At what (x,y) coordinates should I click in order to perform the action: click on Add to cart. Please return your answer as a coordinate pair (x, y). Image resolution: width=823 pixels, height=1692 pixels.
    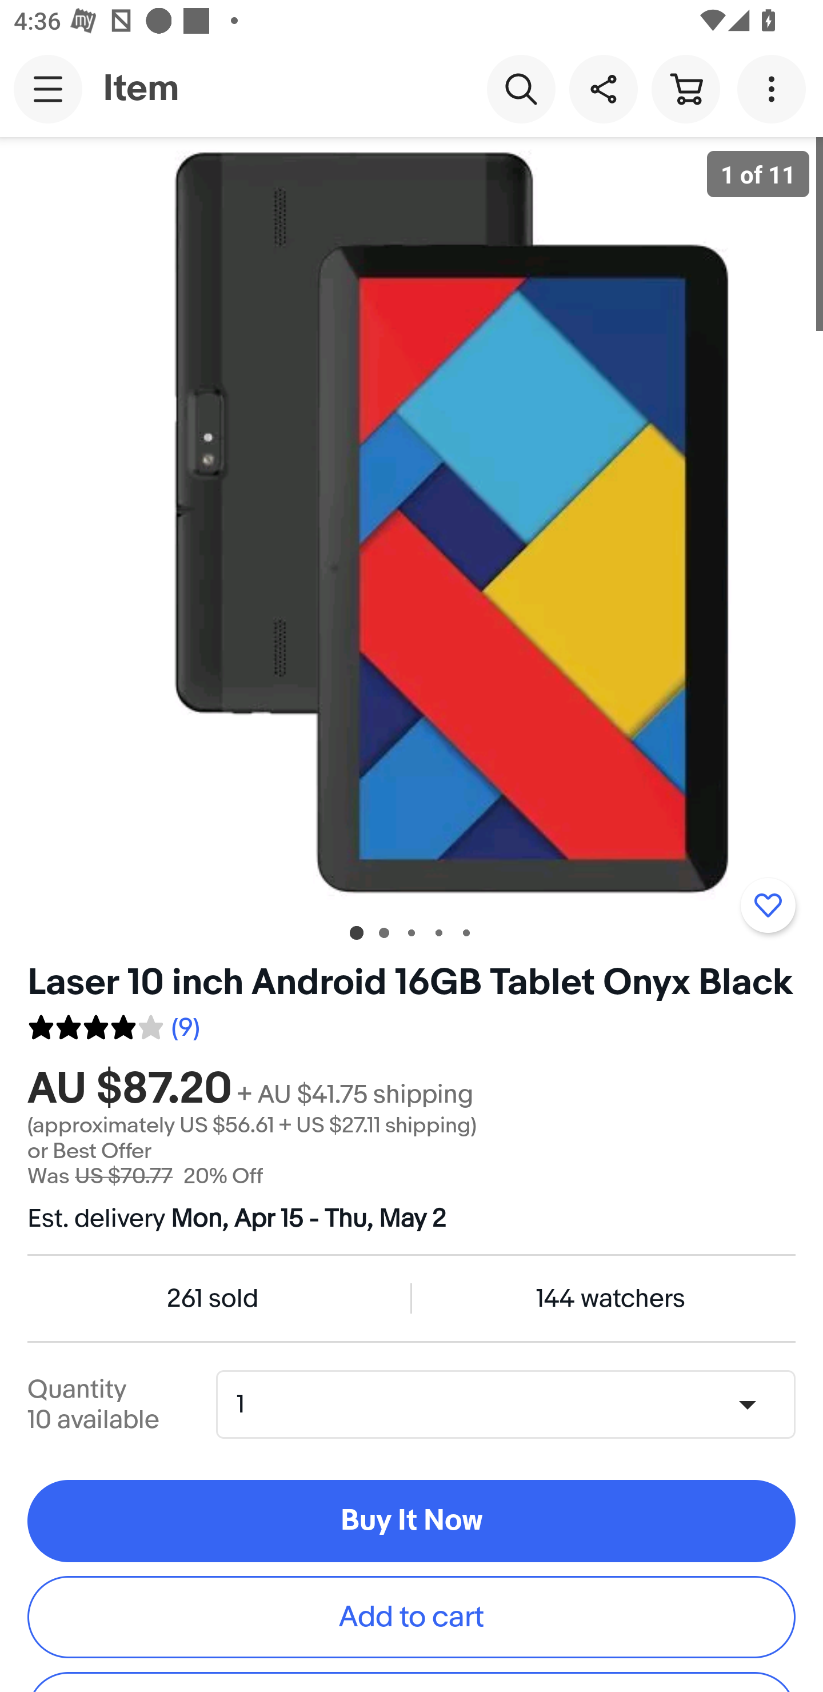
    Looking at the image, I should click on (411, 1617).